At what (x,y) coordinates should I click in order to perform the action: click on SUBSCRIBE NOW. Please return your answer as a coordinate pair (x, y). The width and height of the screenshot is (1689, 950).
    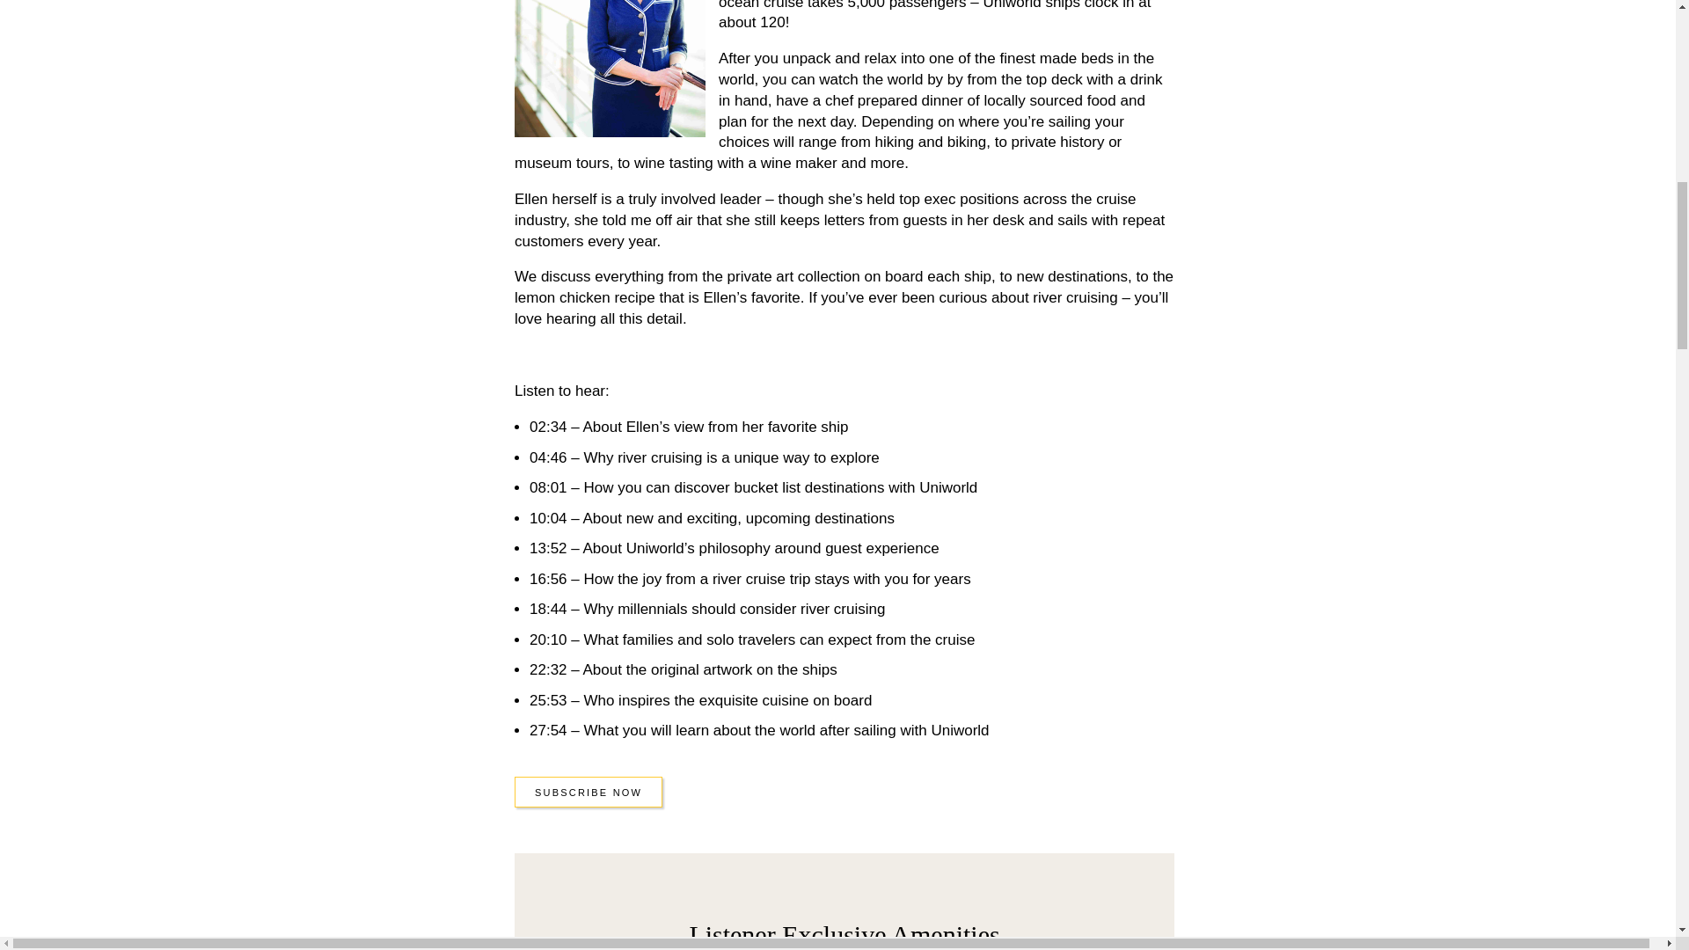
    Looking at the image, I should click on (588, 792).